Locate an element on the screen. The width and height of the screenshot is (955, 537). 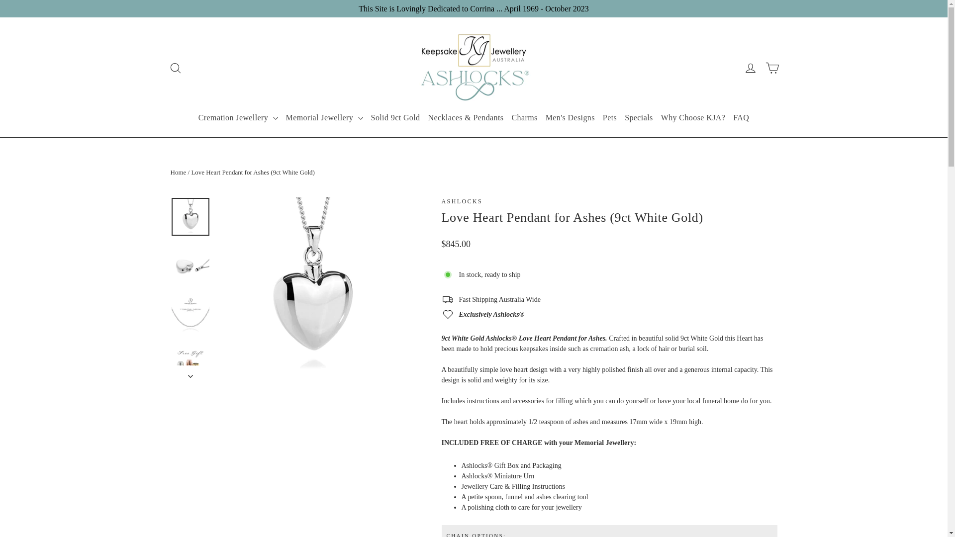
Specials is located at coordinates (639, 118).